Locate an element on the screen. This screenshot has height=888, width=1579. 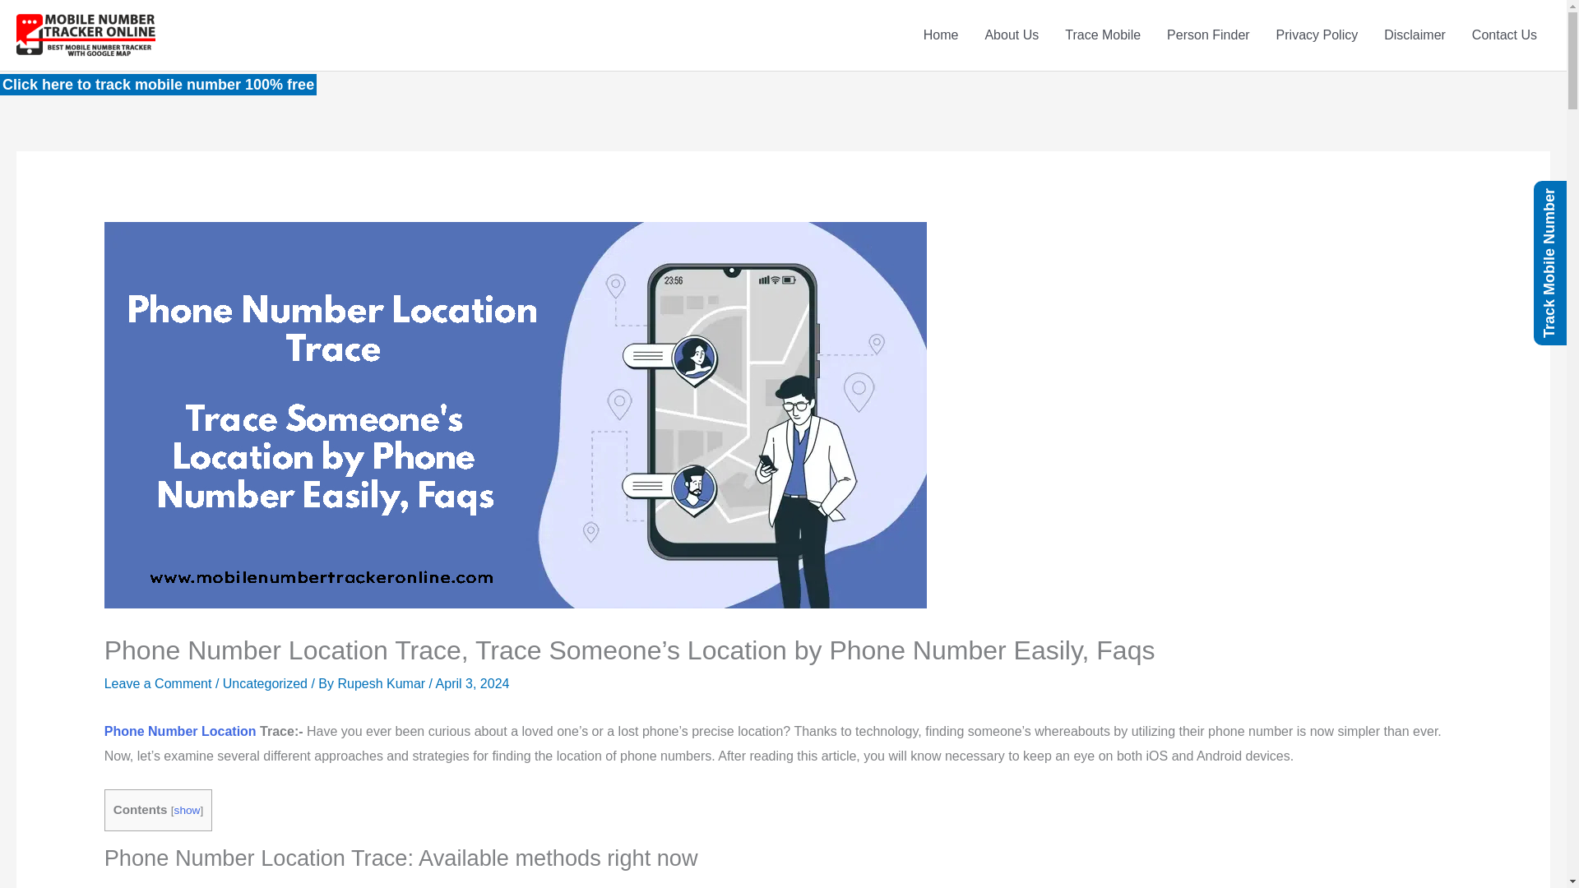
Trace Mobile is located at coordinates (1102, 35).